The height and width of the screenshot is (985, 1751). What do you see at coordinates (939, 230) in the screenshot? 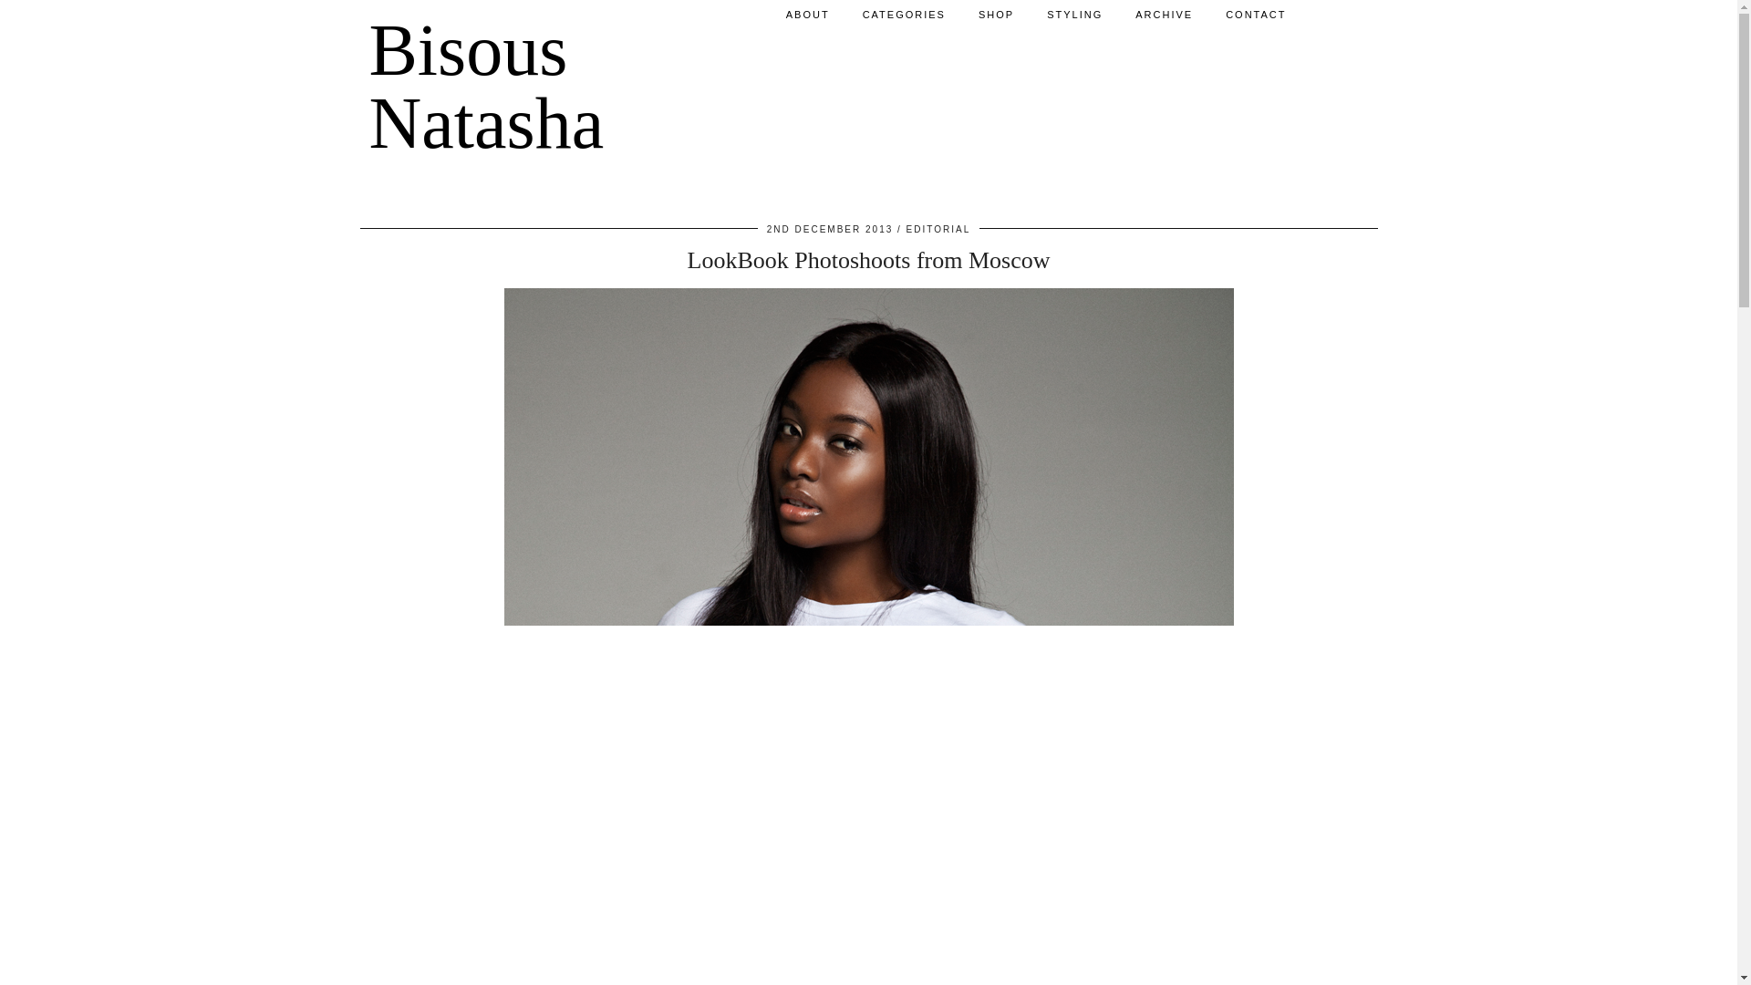
I see `EDITORIAL` at bounding box center [939, 230].